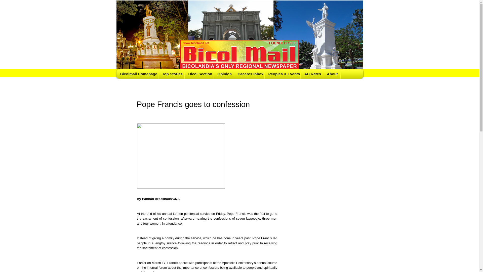 This screenshot has height=272, width=483. Describe the element at coordinates (332, 74) in the screenshot. I see `About` at that location.